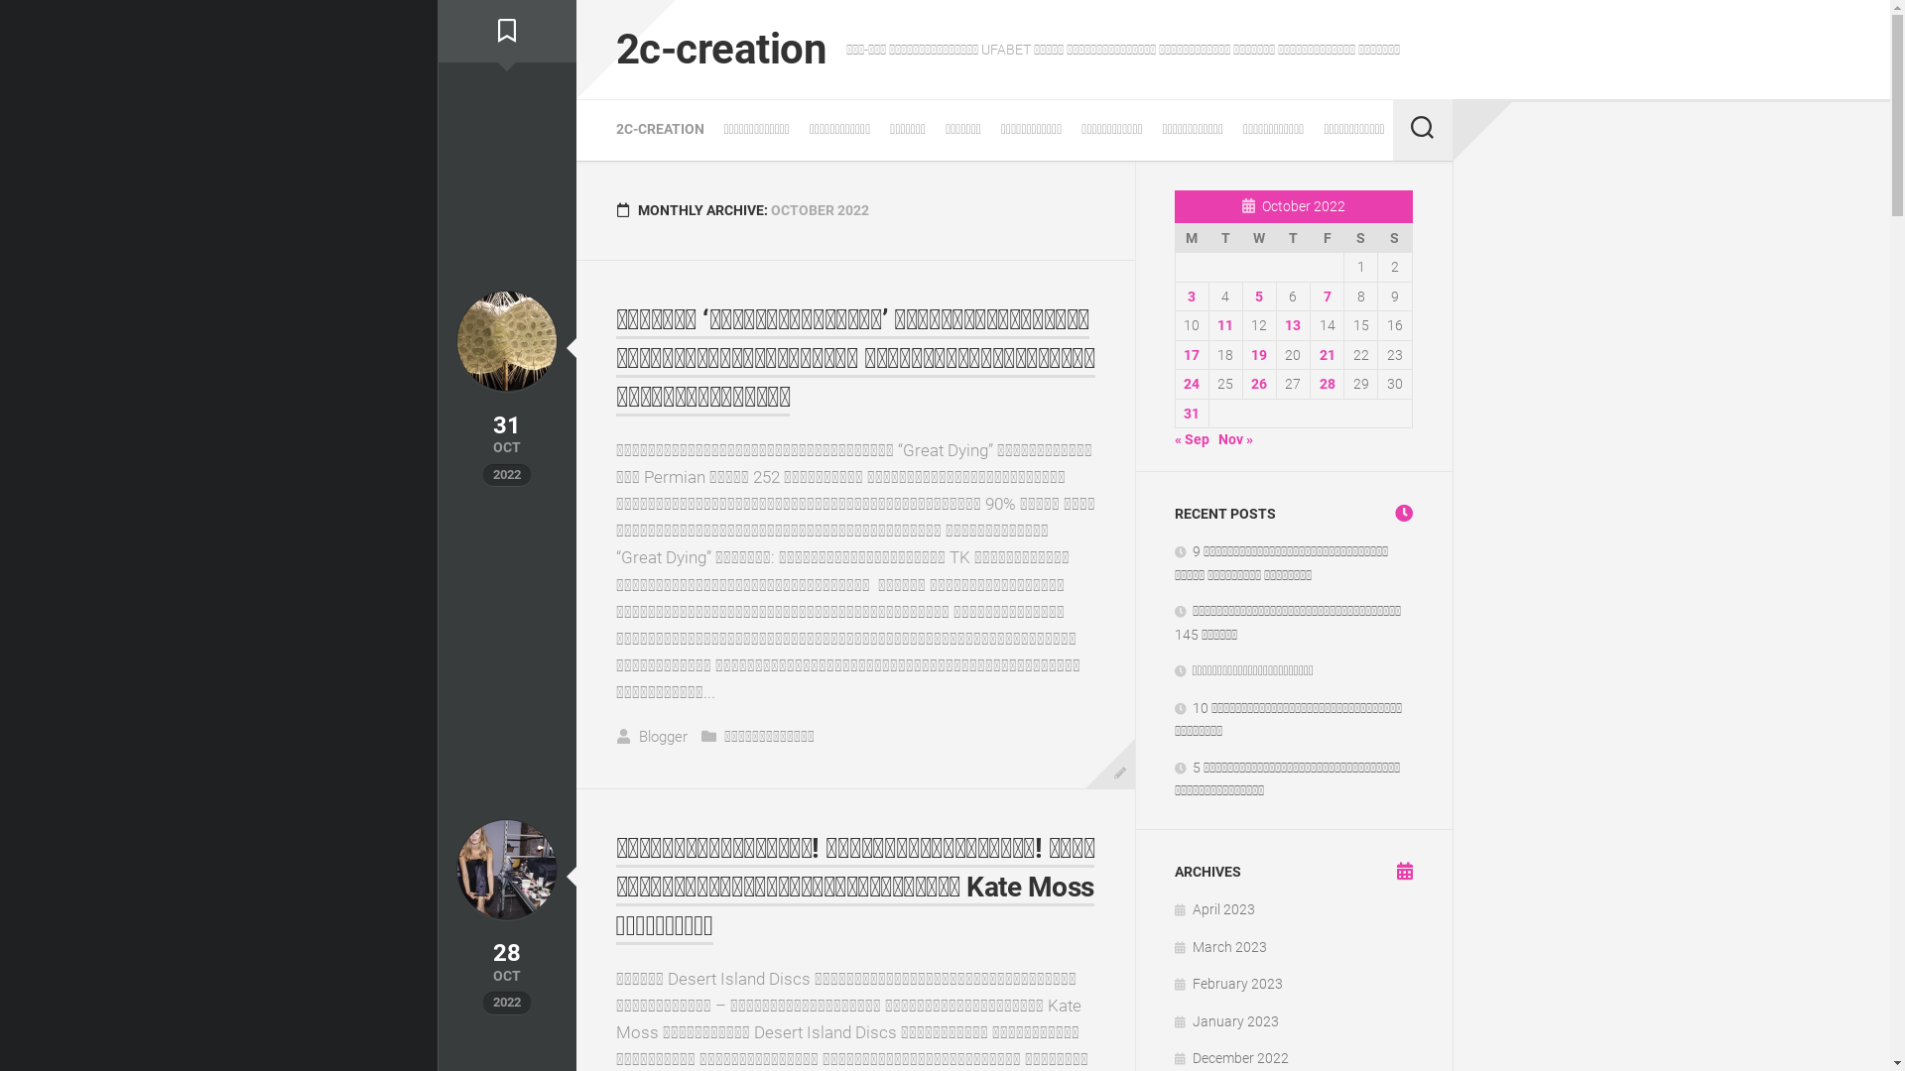 This screenshot has width=1905, height=1071. What do you see at coordinates (1328, 384) in the screenshot?
I see `28` at bounding box center [1328, 384].